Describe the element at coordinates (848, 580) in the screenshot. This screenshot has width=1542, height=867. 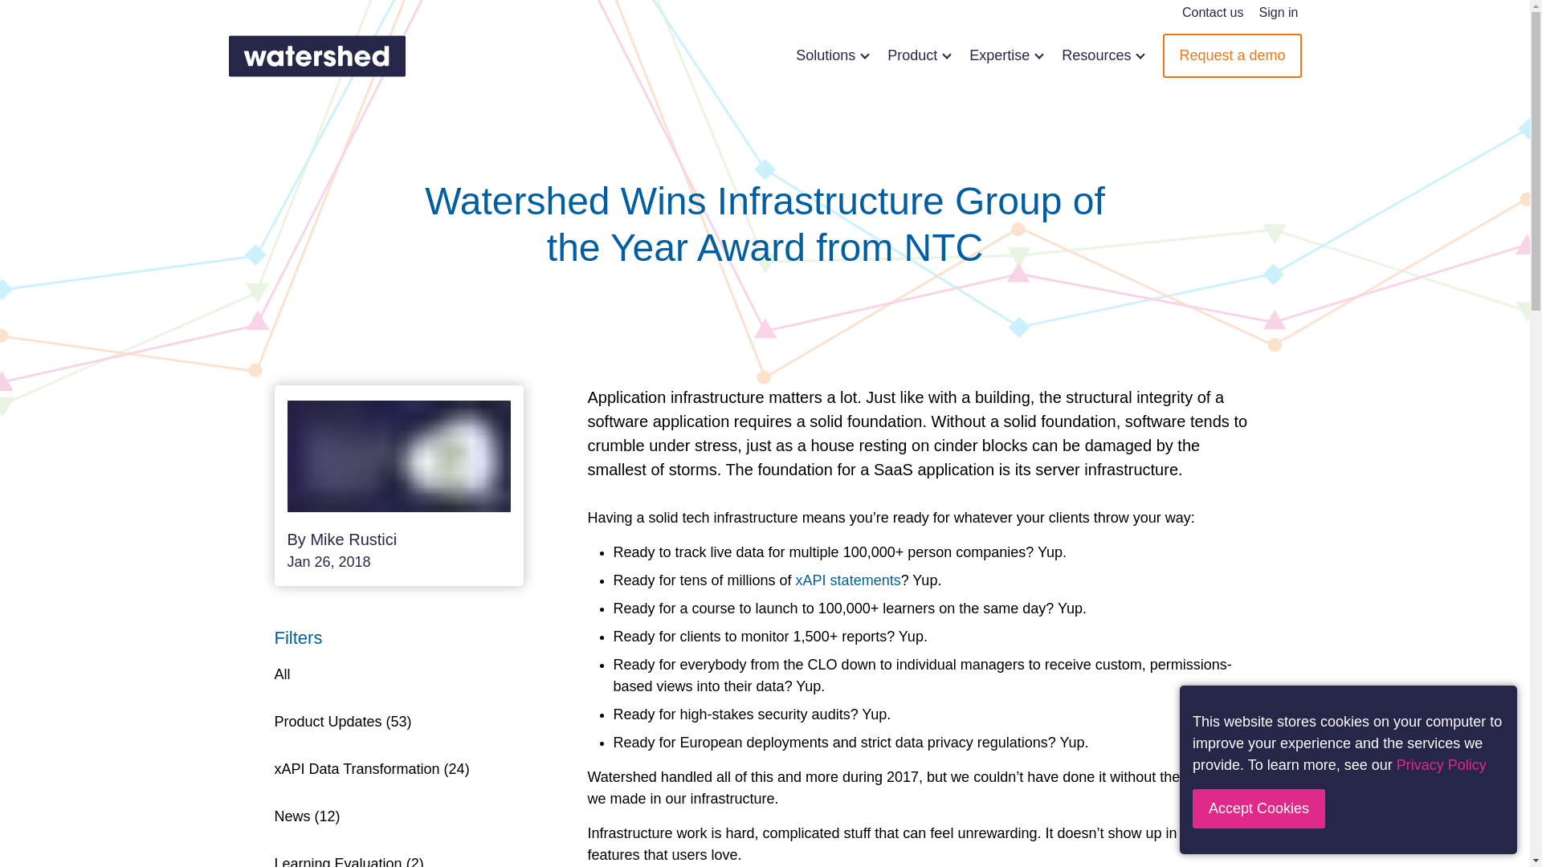
I see `xAPI statements` at that location.